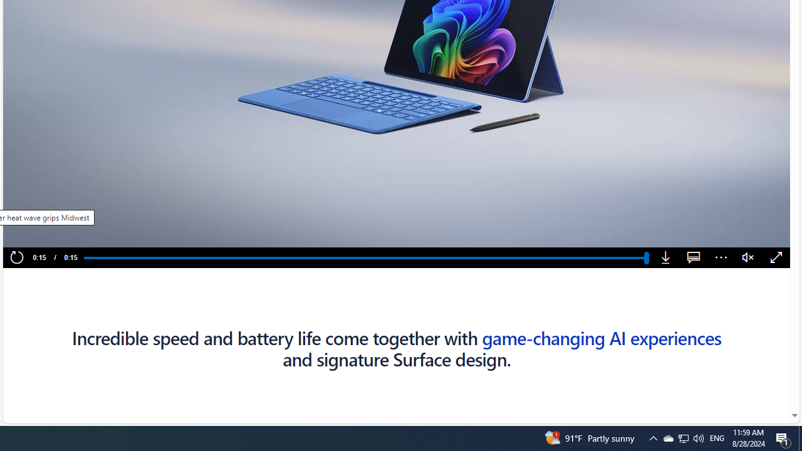 The height and width of the screenshot is (451, 802). What do you see at coordinates (38, 233) in the screenshot?
I see `Pause` at bounding box center [38, 233].